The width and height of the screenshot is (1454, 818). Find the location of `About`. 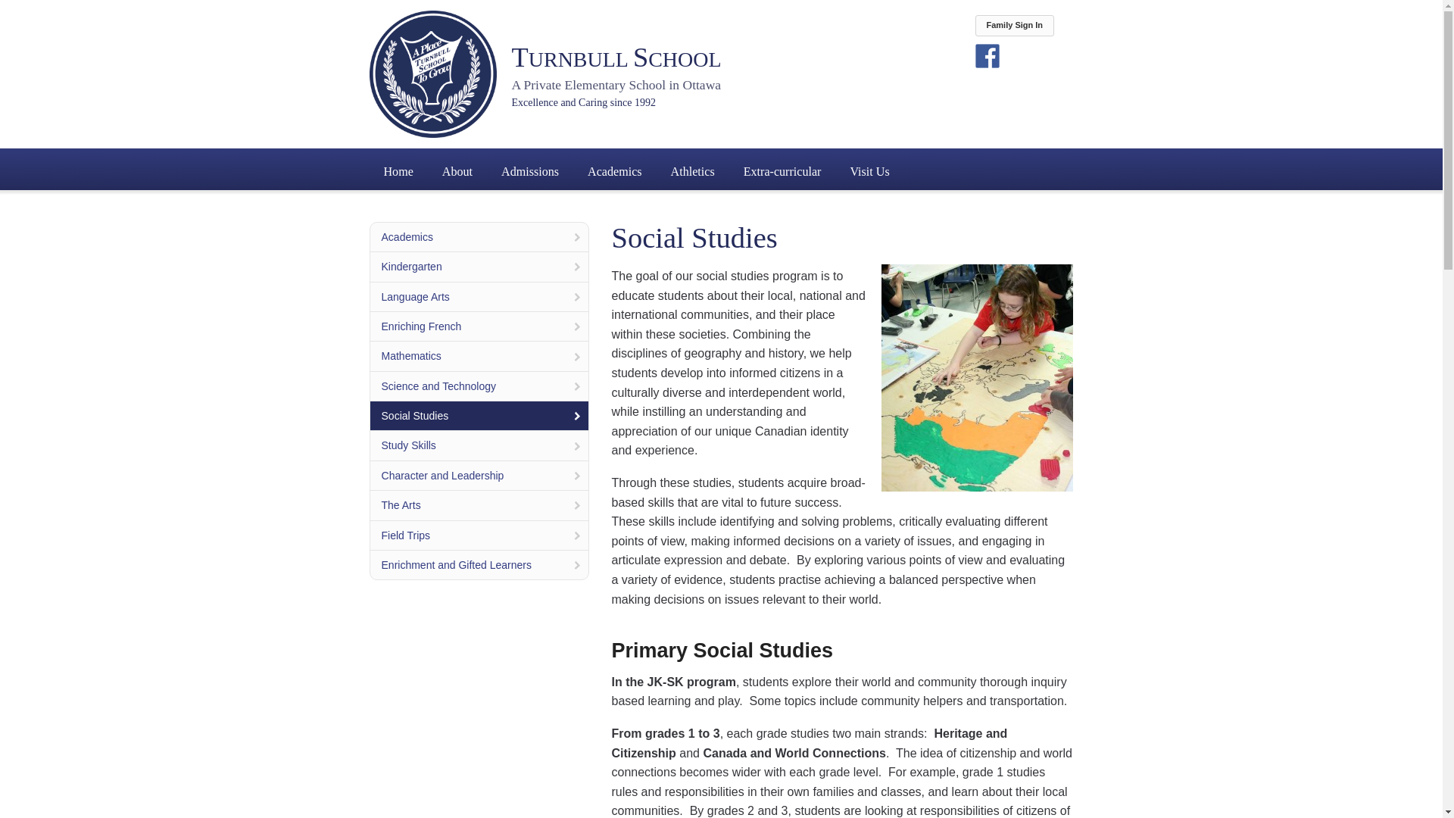

About is located at coordinates (457, 170).